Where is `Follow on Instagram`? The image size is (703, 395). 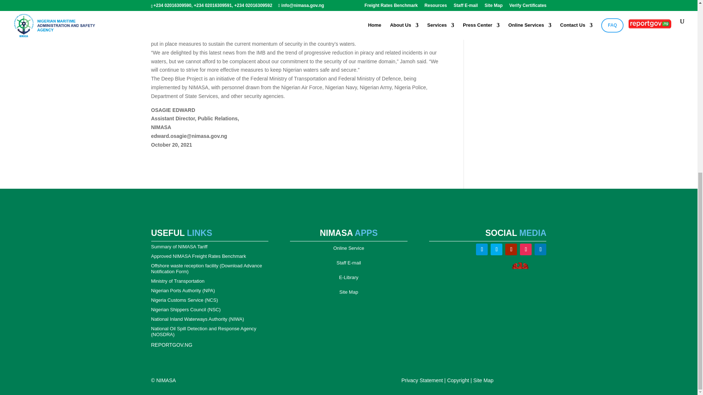 Follow on Instagram is located at coordinates (526, 249).